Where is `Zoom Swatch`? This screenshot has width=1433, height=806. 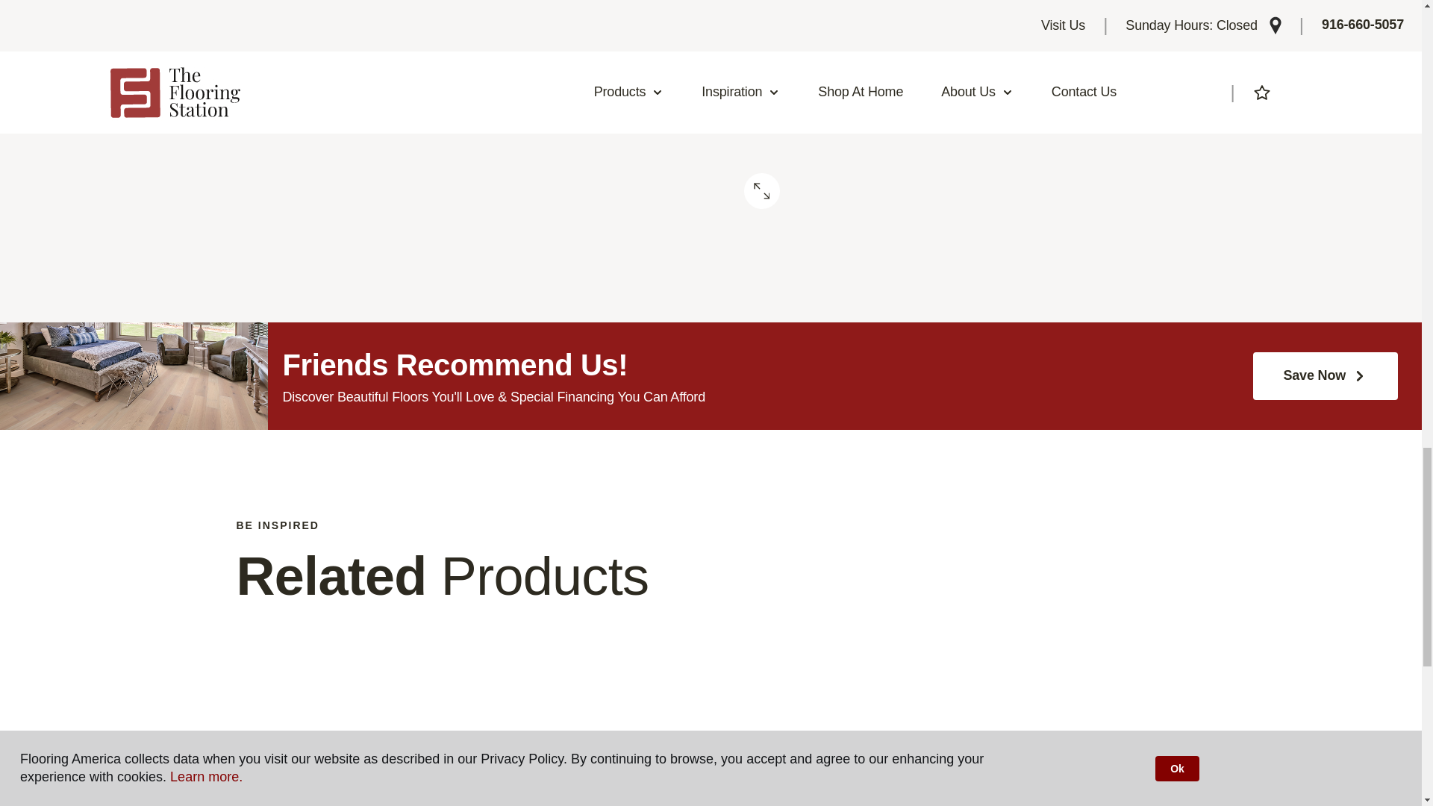
Zoom Swatch is located at coordinates (761, 191).